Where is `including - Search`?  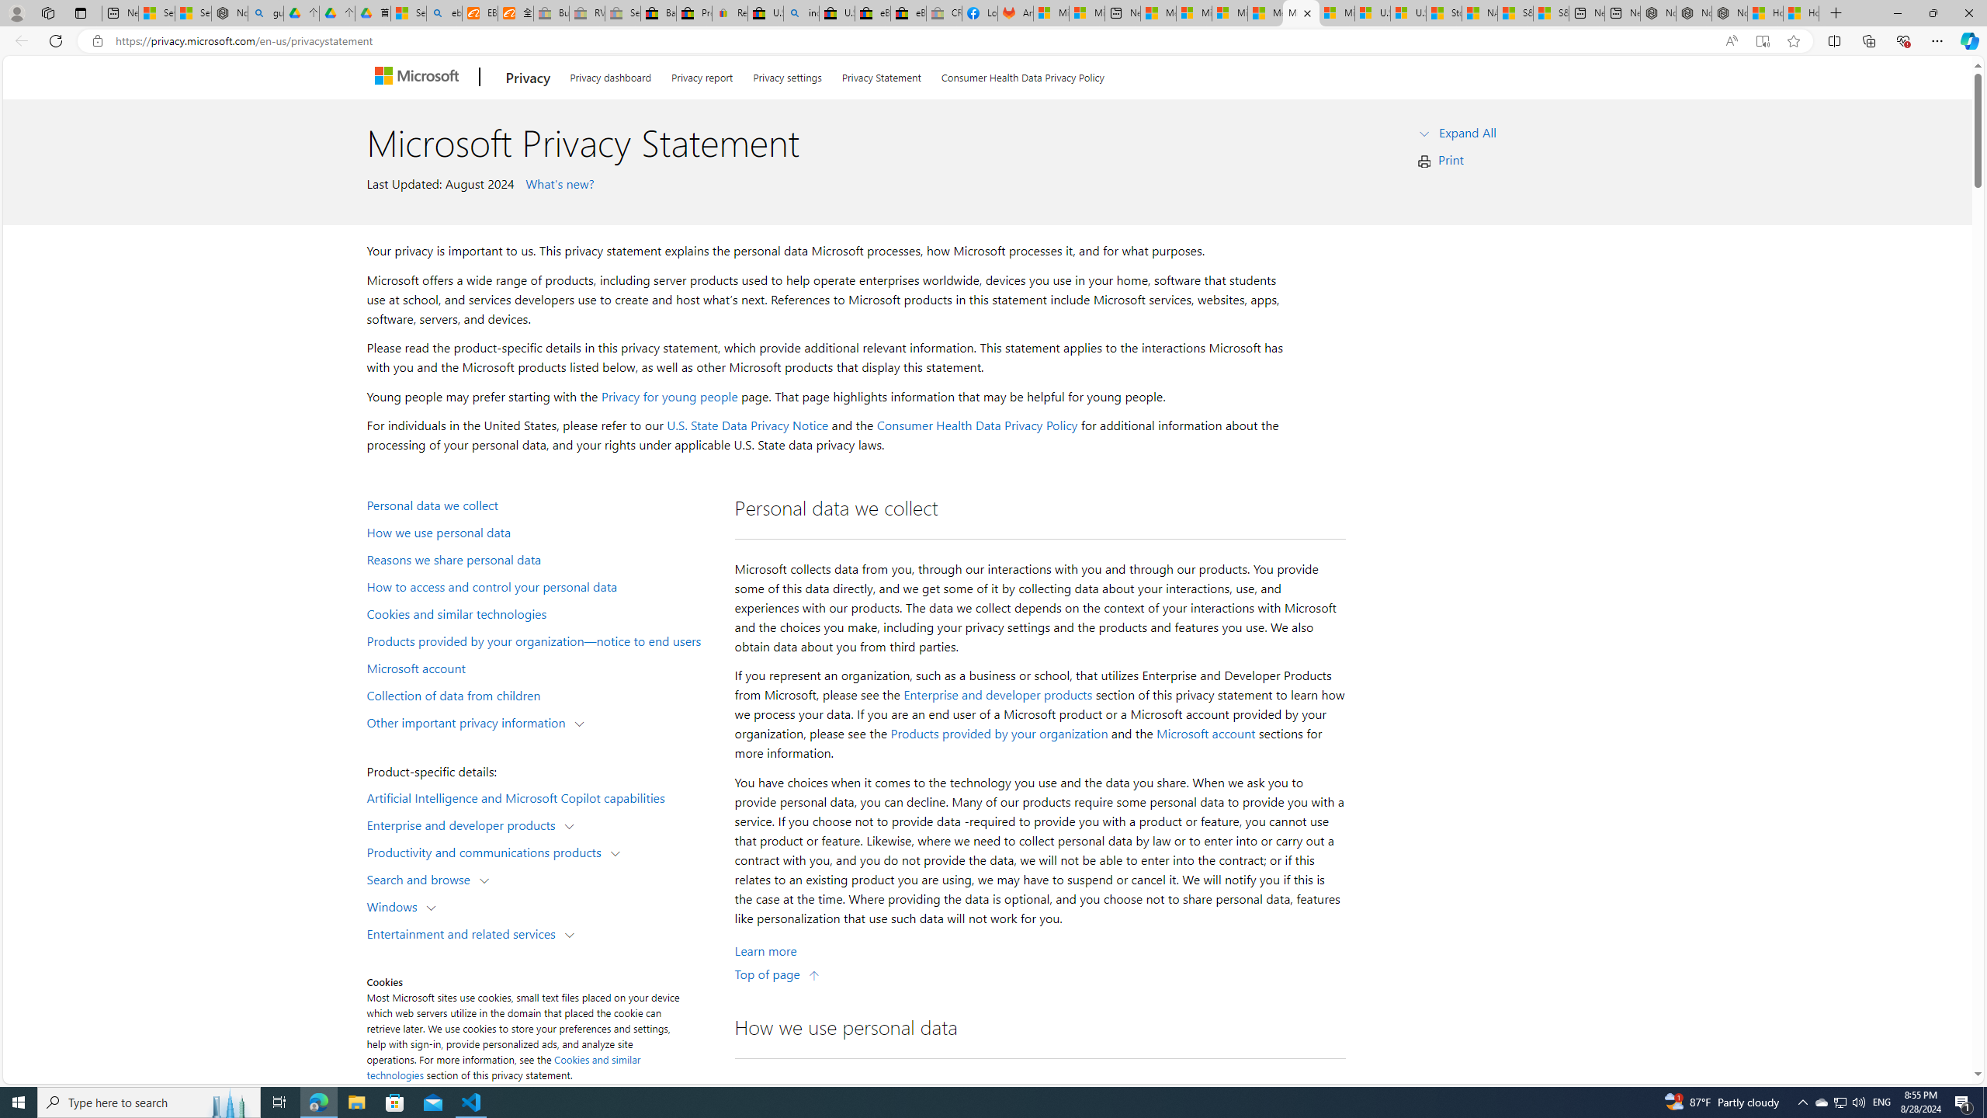
including - Search is located at coordinates (801, 13).